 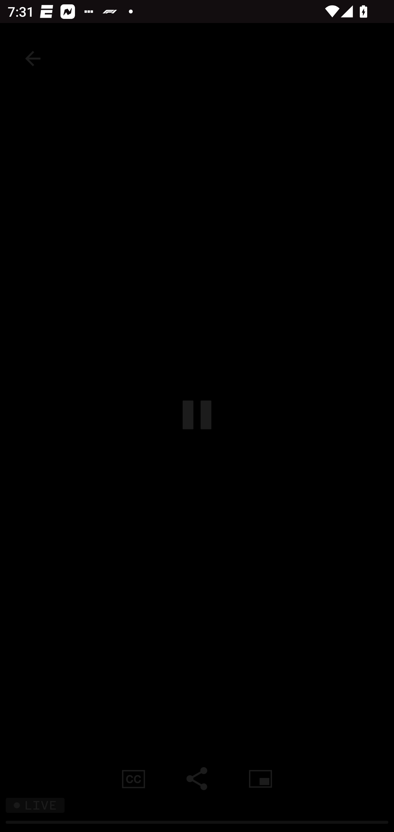 I want to click on Picture in Picture Media, so click(x=260, y=779).